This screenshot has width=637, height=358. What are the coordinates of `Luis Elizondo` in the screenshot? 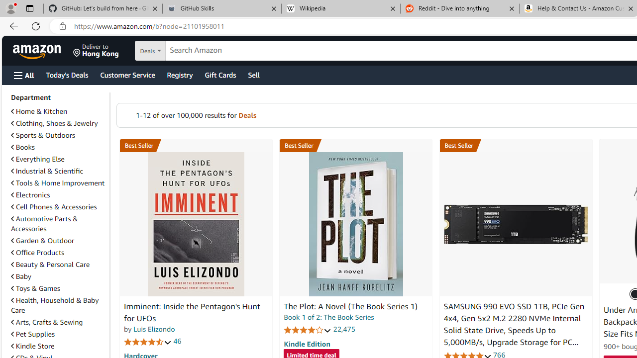 It's located at (154, 329).